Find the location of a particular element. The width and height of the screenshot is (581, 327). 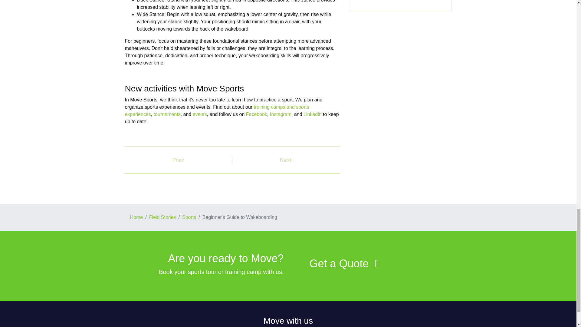

events is located at coordinates (200, 114).